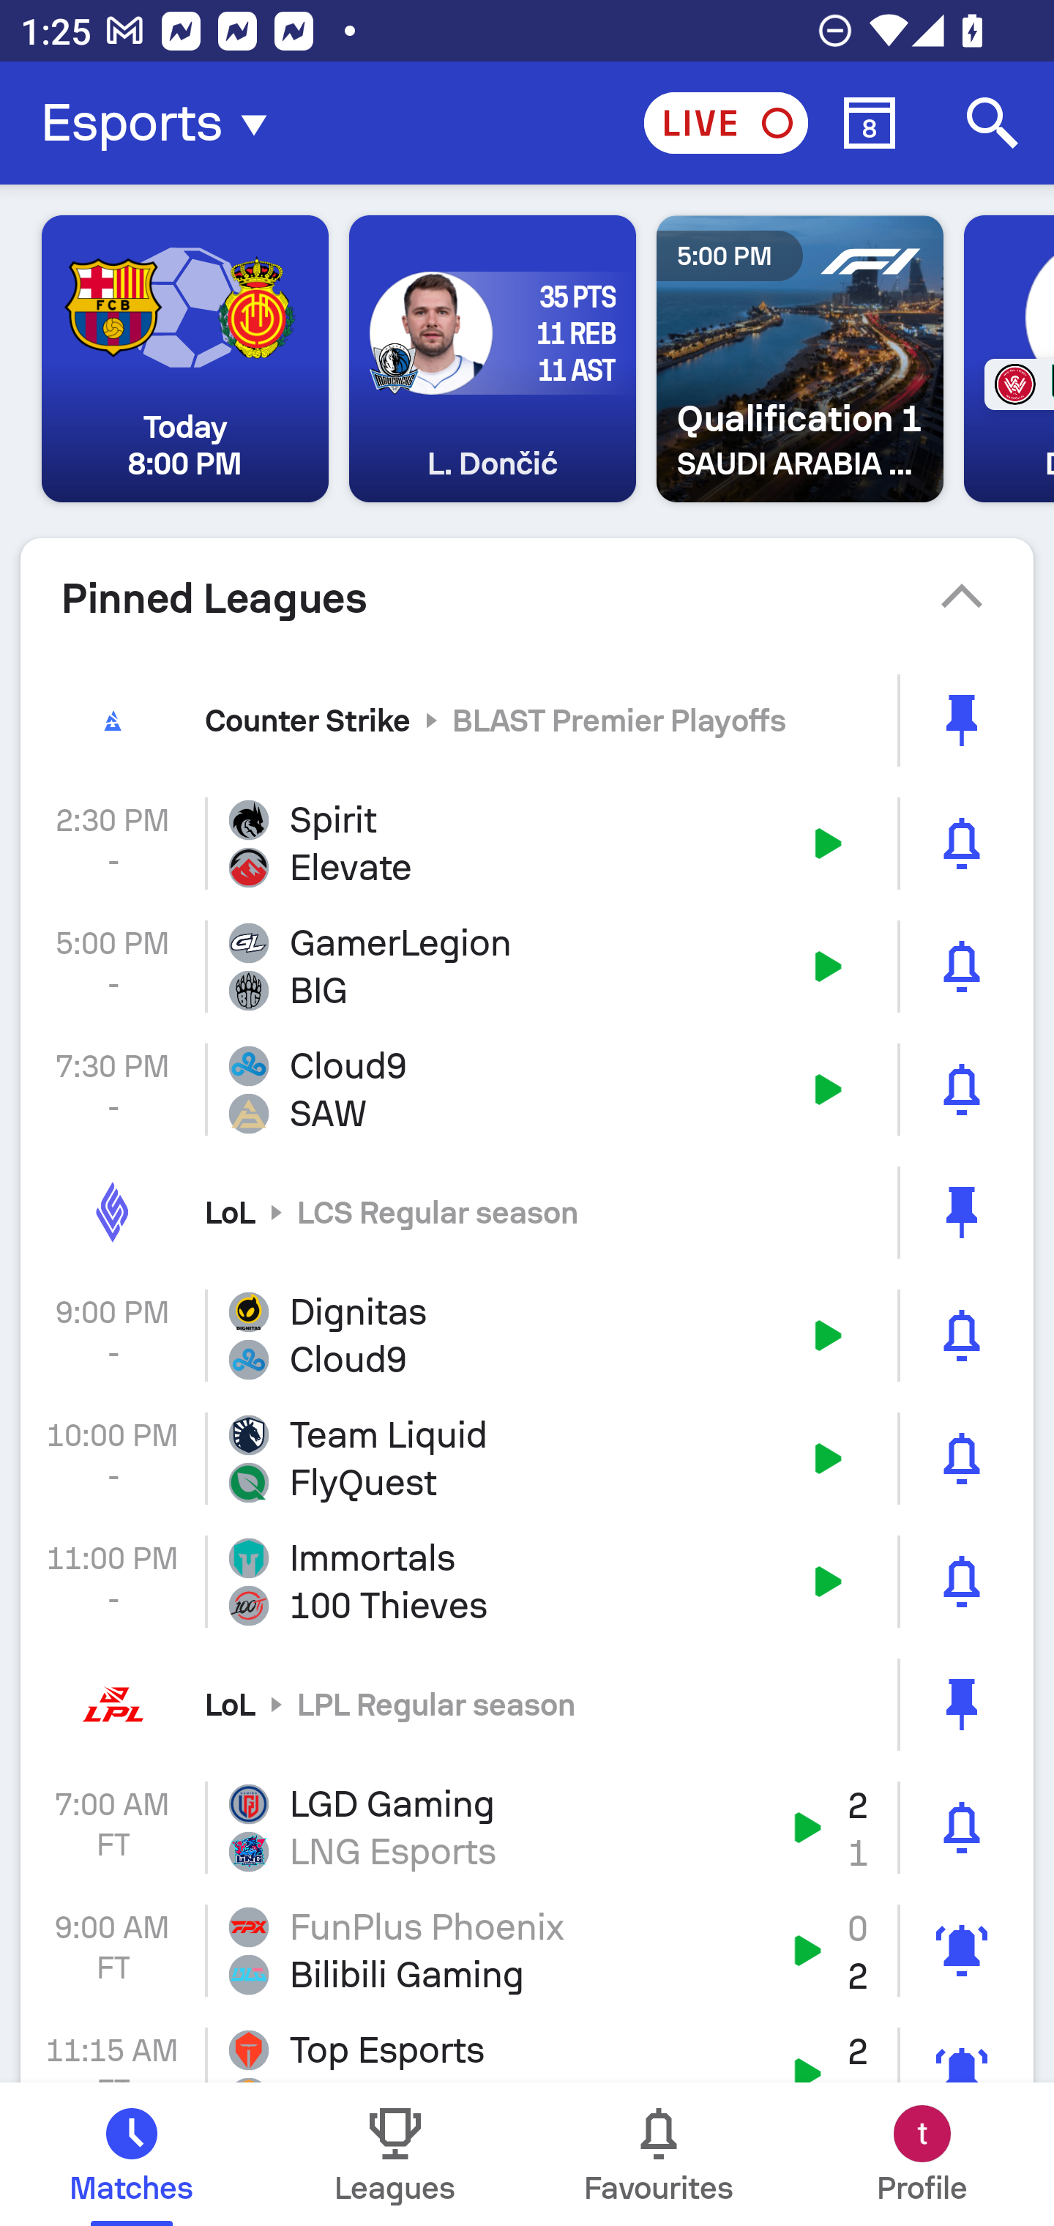 The width and height of the screenshot is (1054, 2226). I want to click on 10:00 PM - Team Liquid FlyQuest, so click(527, 1459).